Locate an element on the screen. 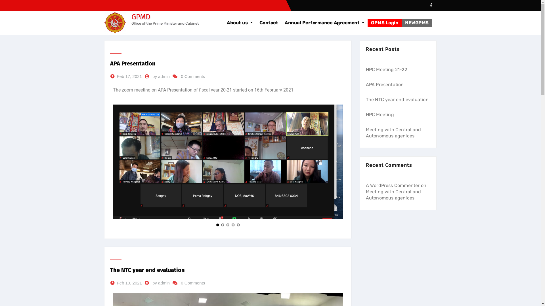  0 Comments is located at coordinates (193, 76).